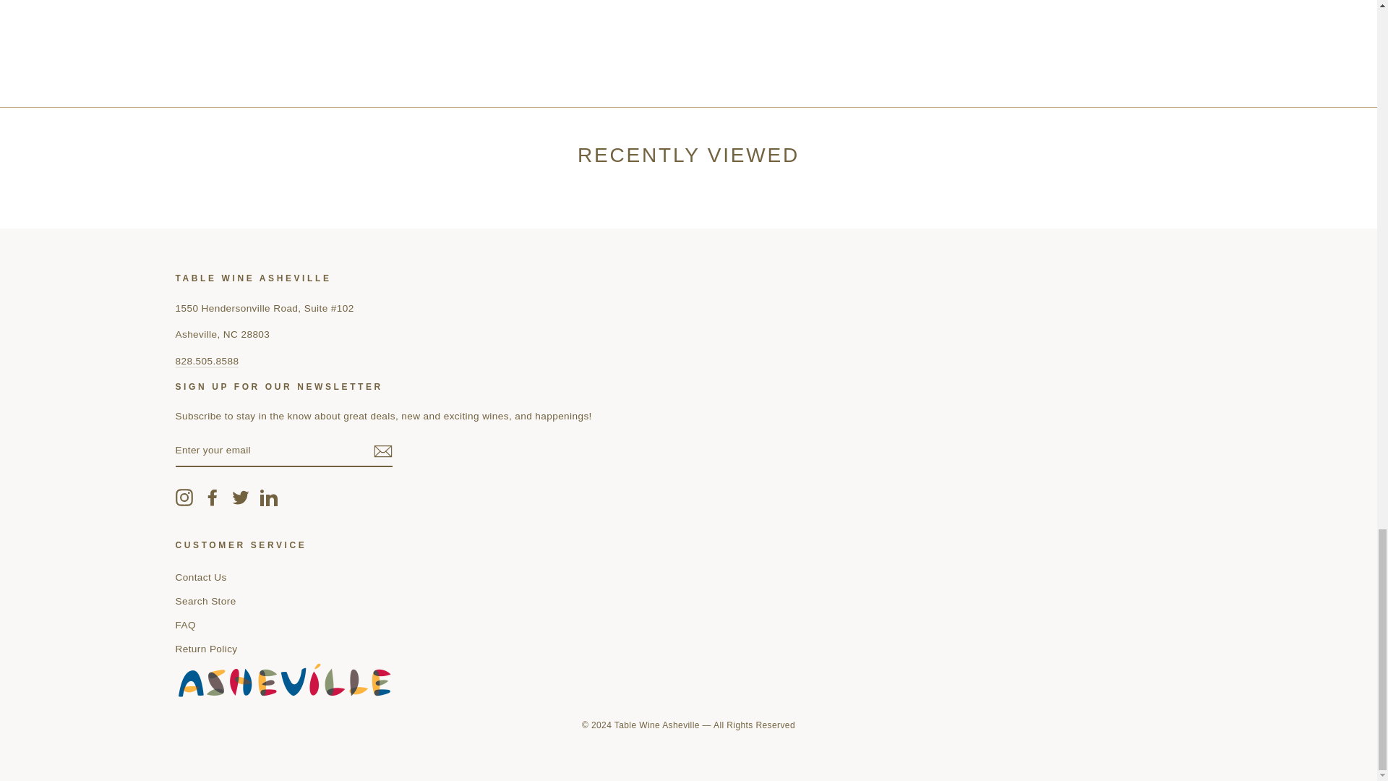 The width and height of the screenshot is (1388, 781). I want to click on Table Wine Asheville on Facebook, so click(213, 498).